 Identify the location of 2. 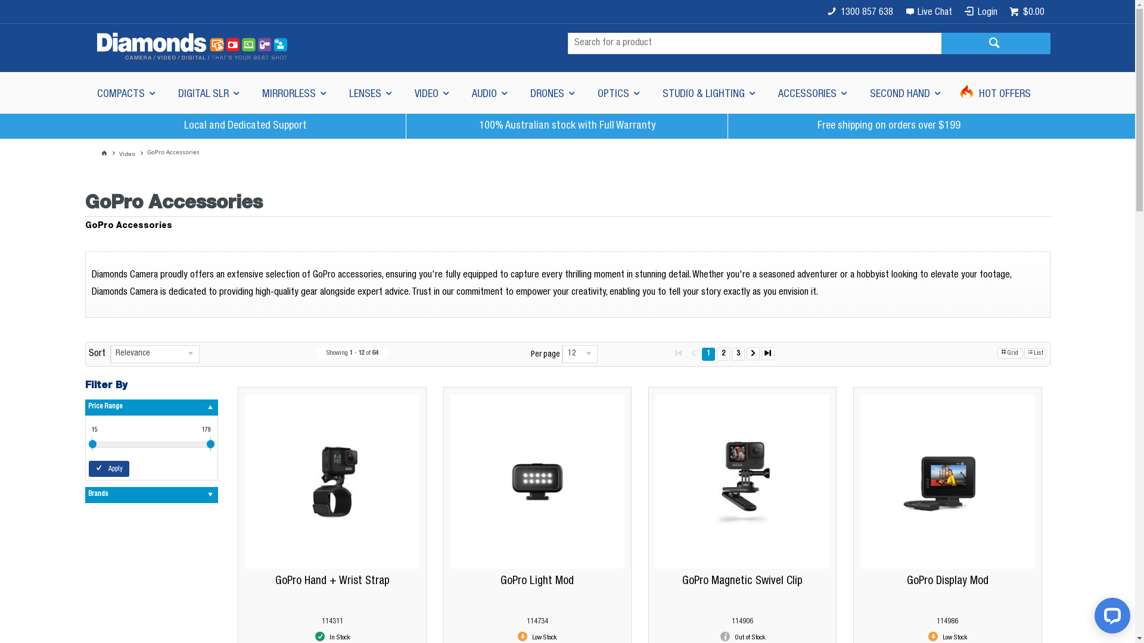
(723, 354).